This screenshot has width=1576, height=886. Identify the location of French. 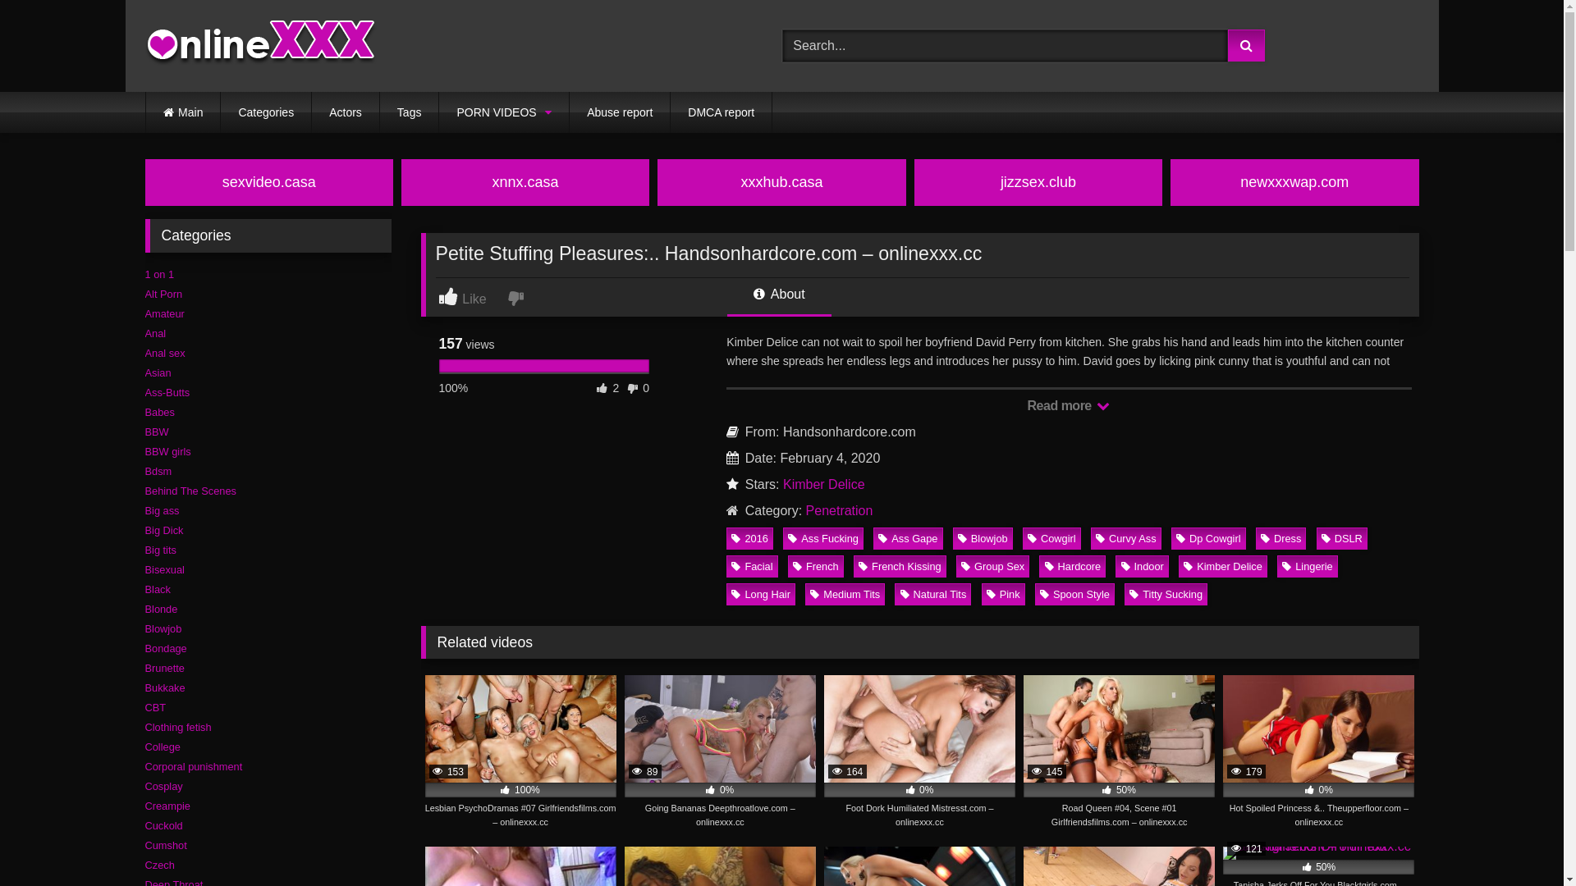
(816, 566).